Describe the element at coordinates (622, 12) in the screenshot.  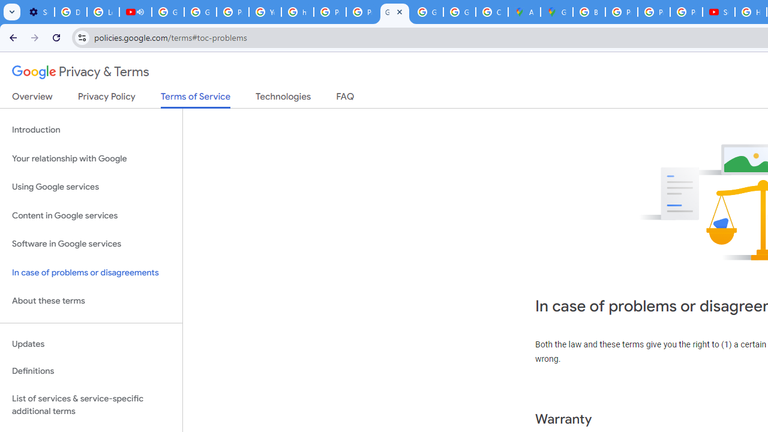
I see `Privacy Help Center - Policies Help` at that location.